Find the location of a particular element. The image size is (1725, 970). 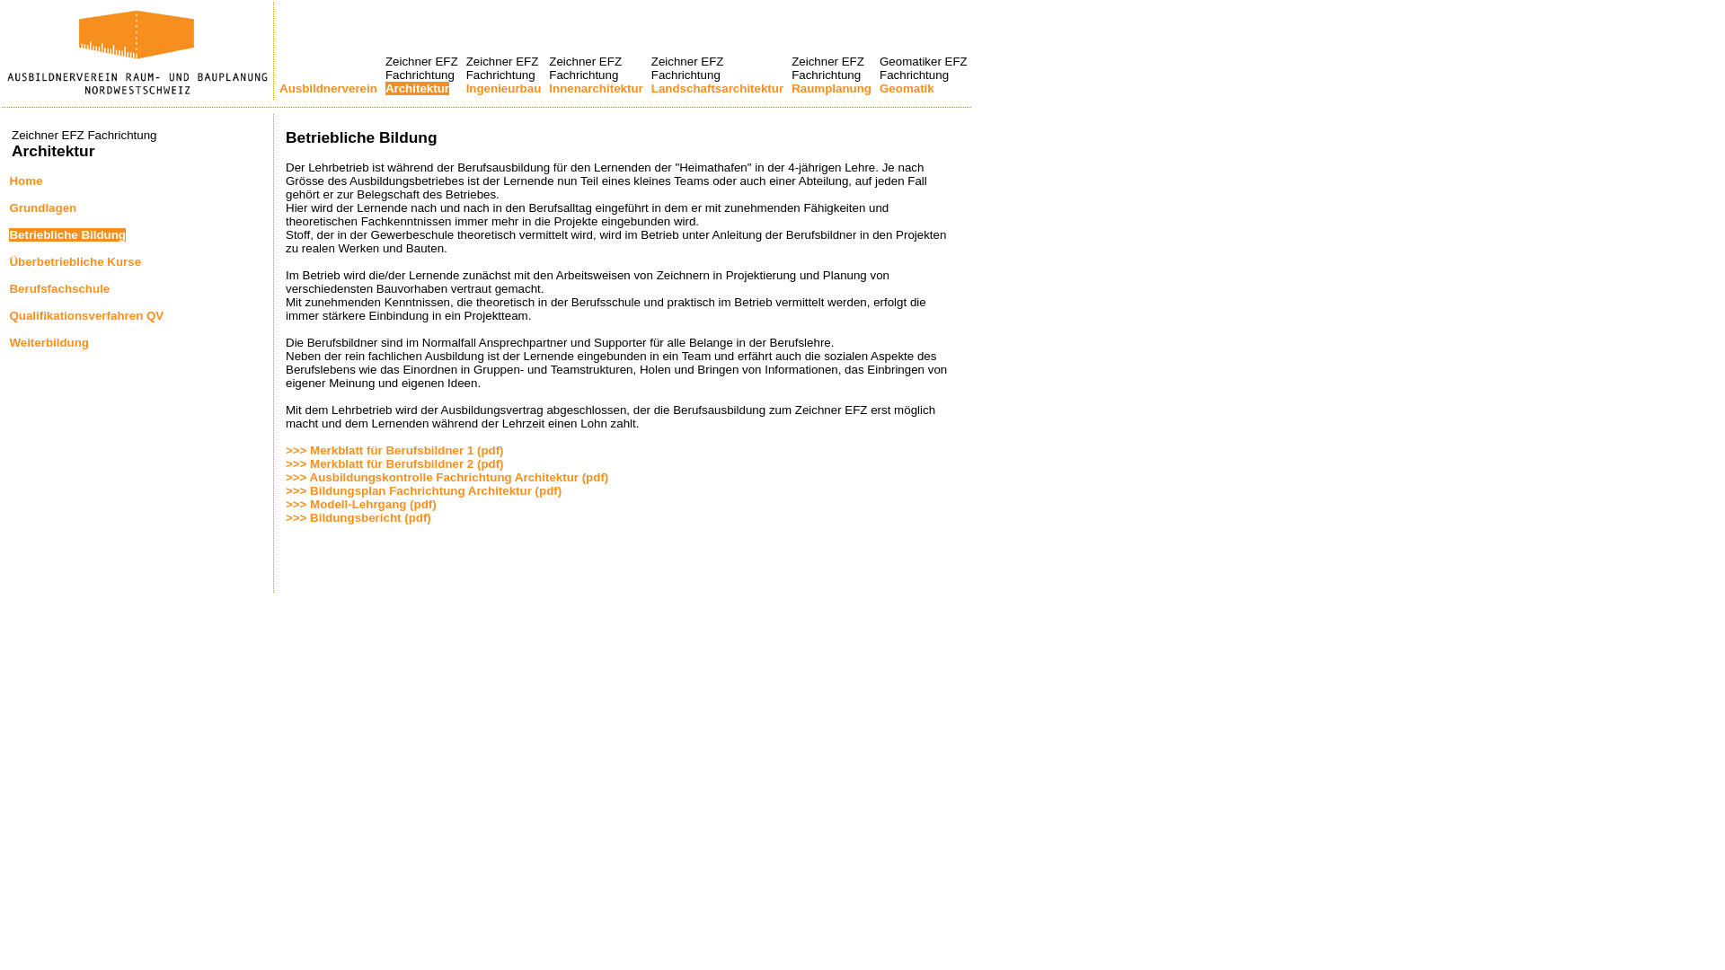

>>> Bildungsplan Fachrichtung Architektur (pdf) is located at coordinates (424, 490).